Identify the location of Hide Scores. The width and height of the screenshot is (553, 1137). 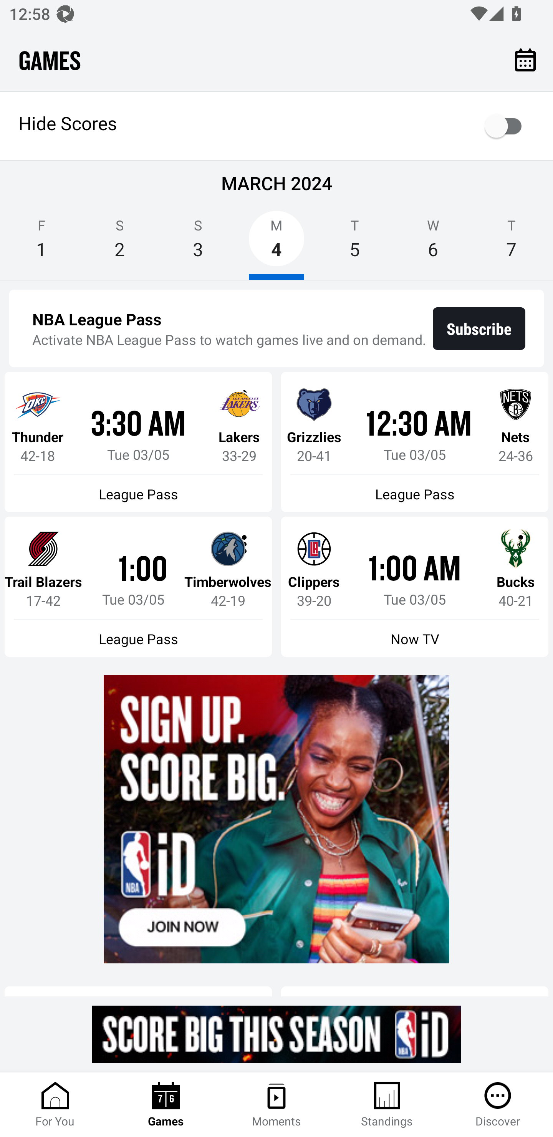
(276, 126).